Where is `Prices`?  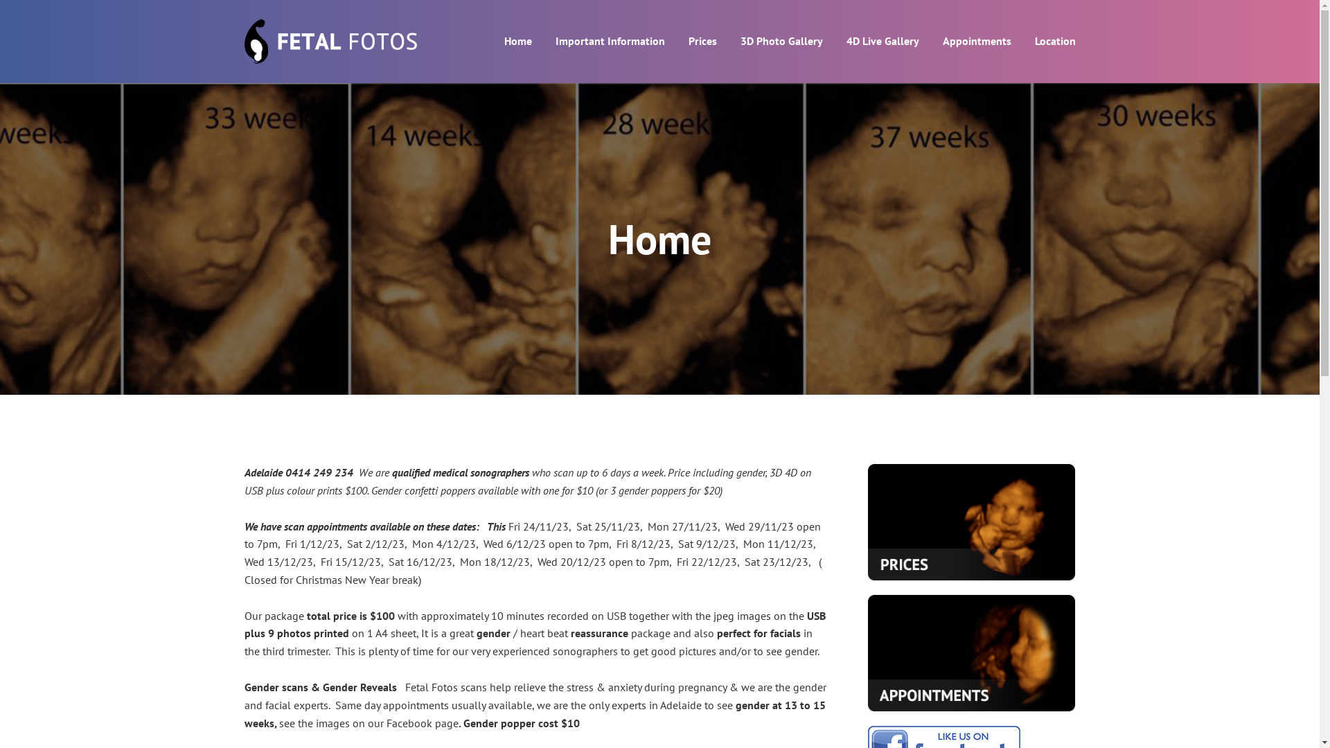
Prices is located at coordinates (702, 42).